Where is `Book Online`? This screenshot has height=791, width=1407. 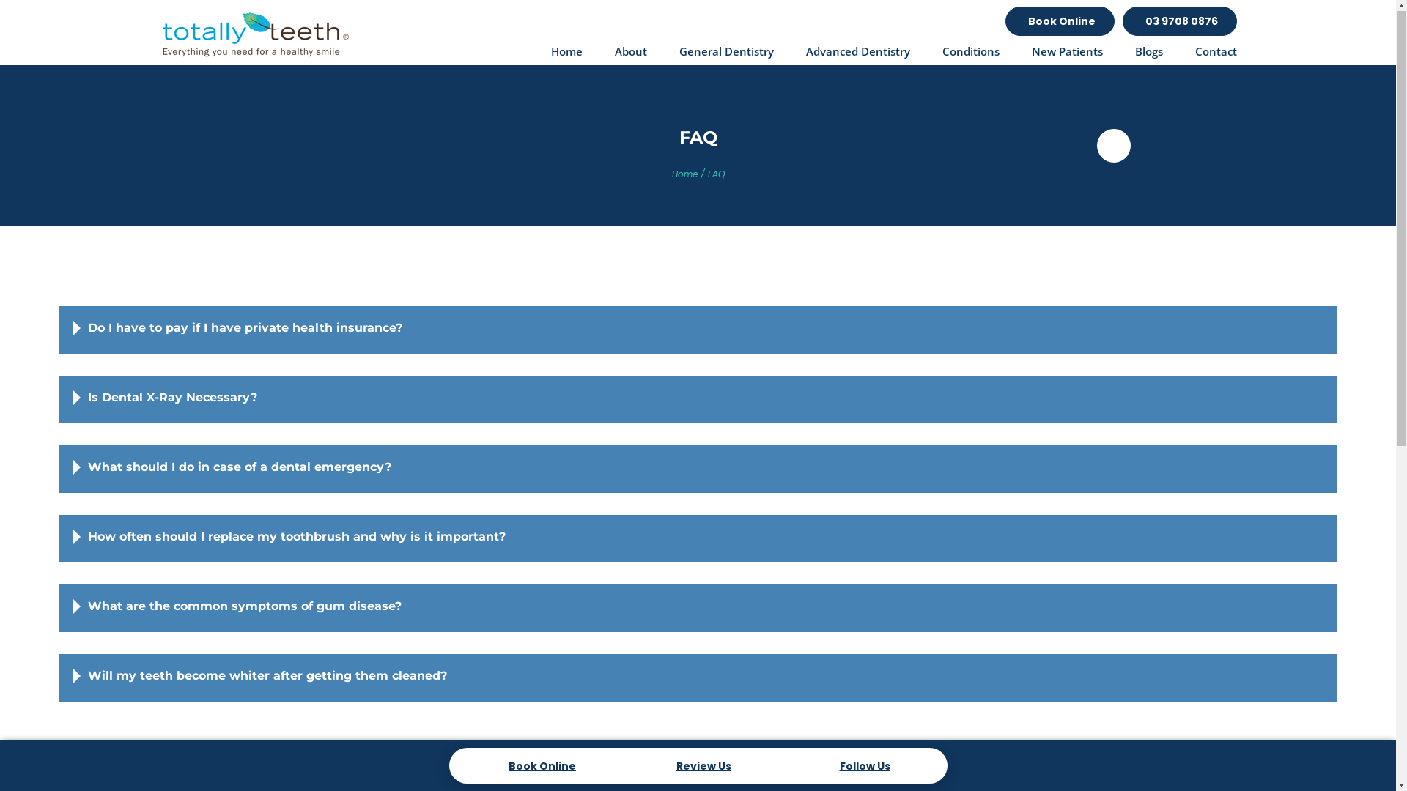
Book Online is located at coordinates (536, 767).